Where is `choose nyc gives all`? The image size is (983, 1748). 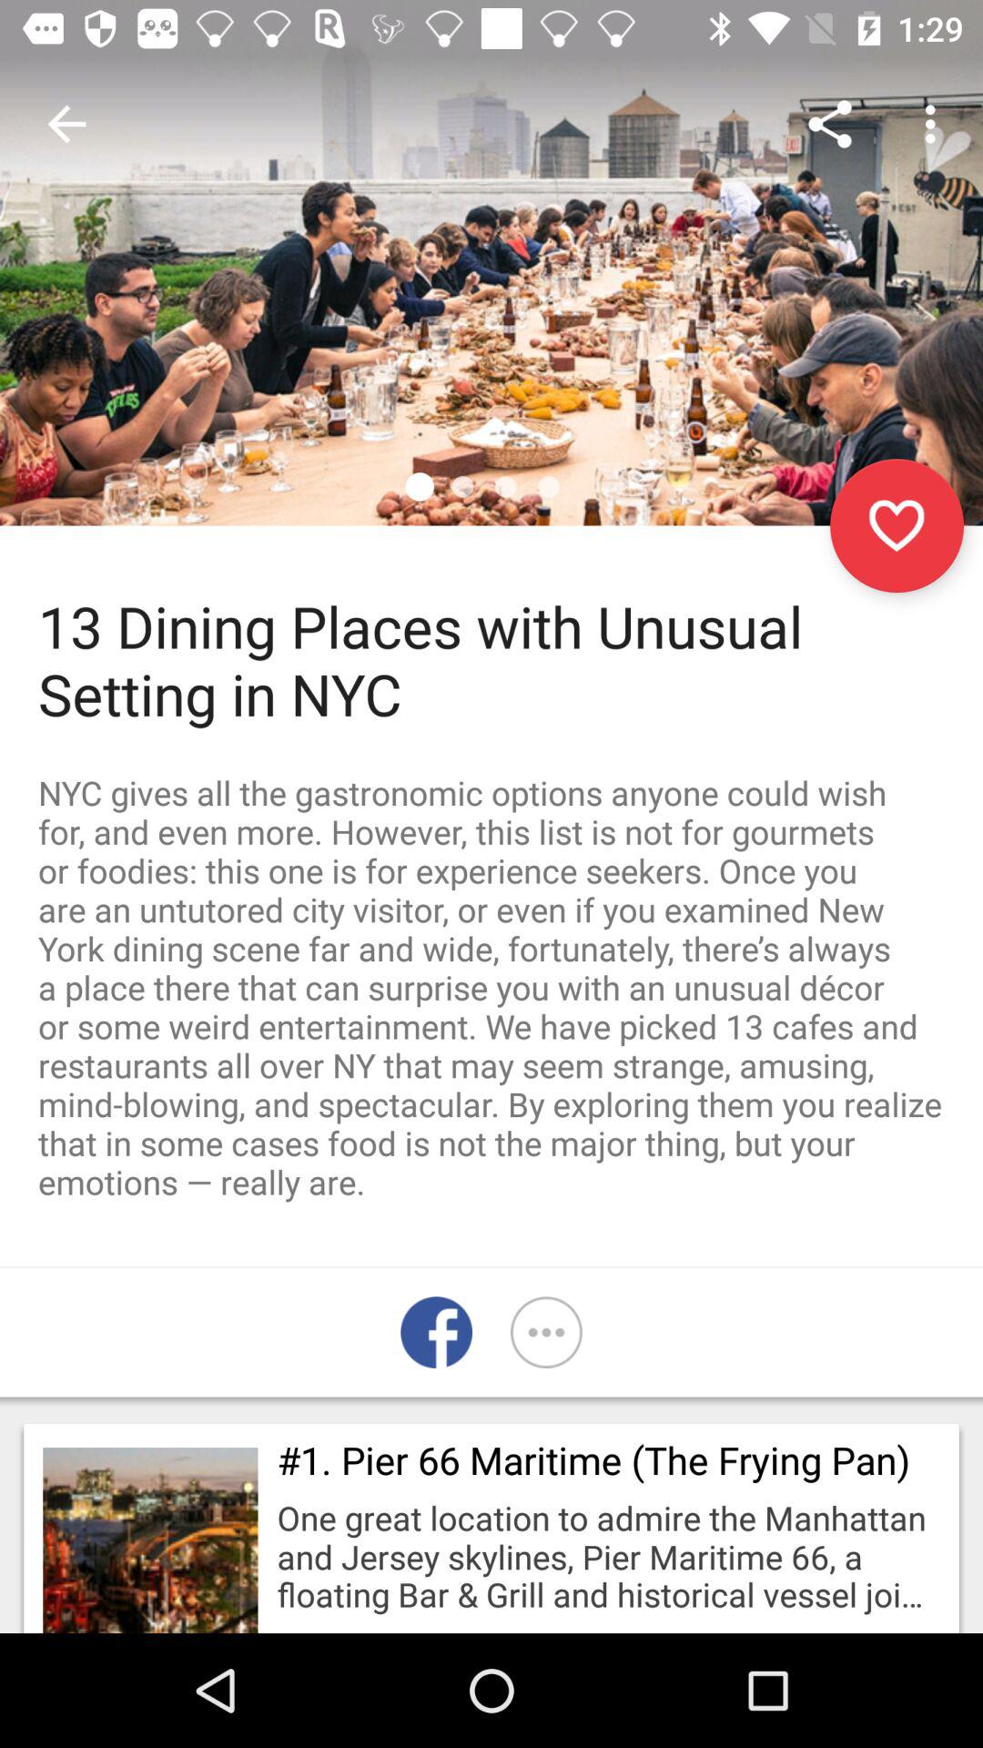
choose nyc gives all is located at coordinates (491, 987).